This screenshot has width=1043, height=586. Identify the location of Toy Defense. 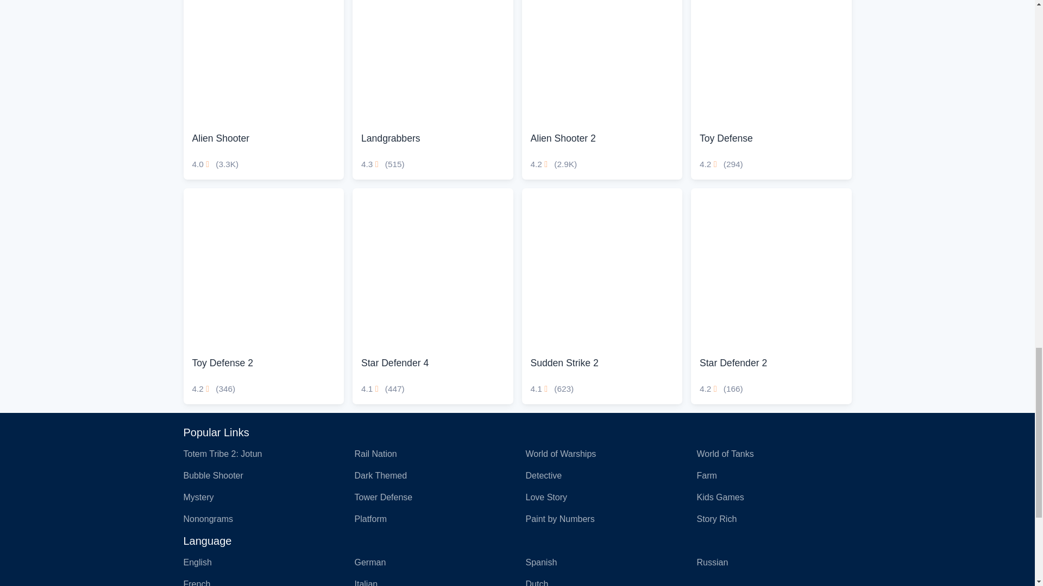
(771, 62).